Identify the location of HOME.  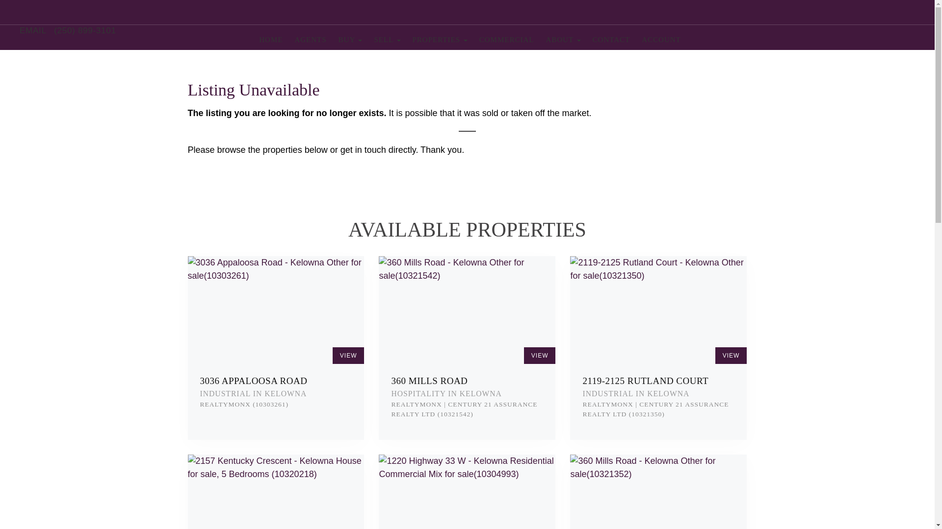
(271, 39).